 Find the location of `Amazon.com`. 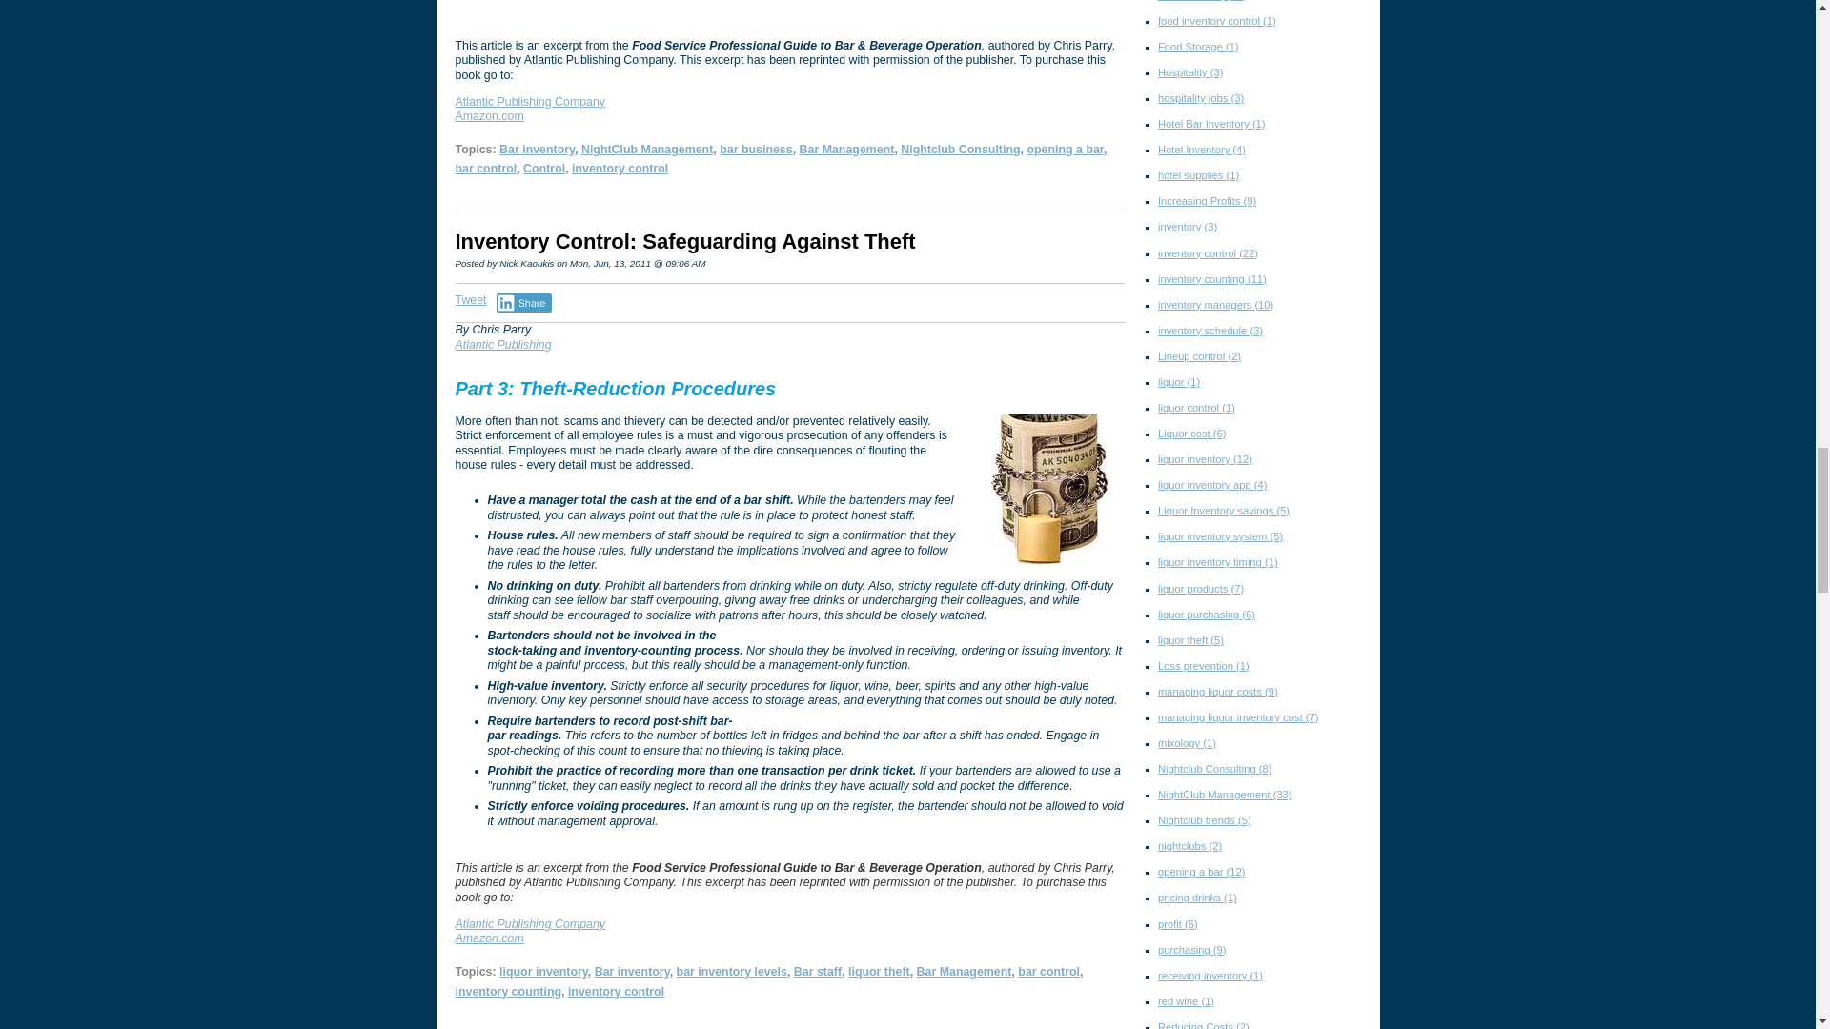

Amazon.com is located at coordinates (490, 115).